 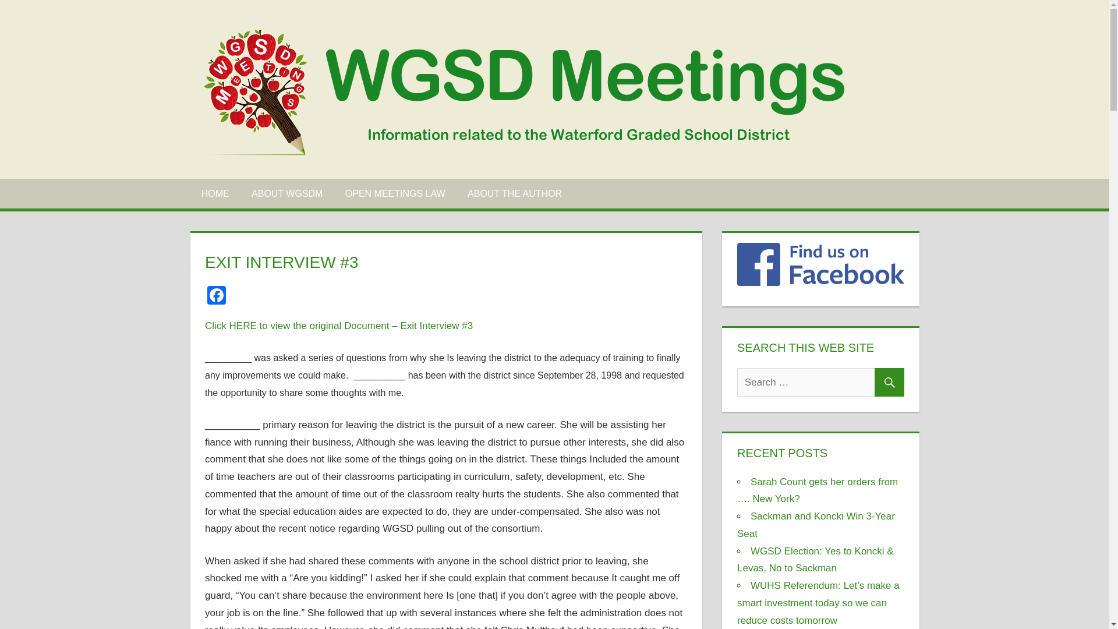 What do you see at coordinates (514, 193) in the screenshot?
I see `ABOUT THE AUTHOR` at bounding box center [514, 193].